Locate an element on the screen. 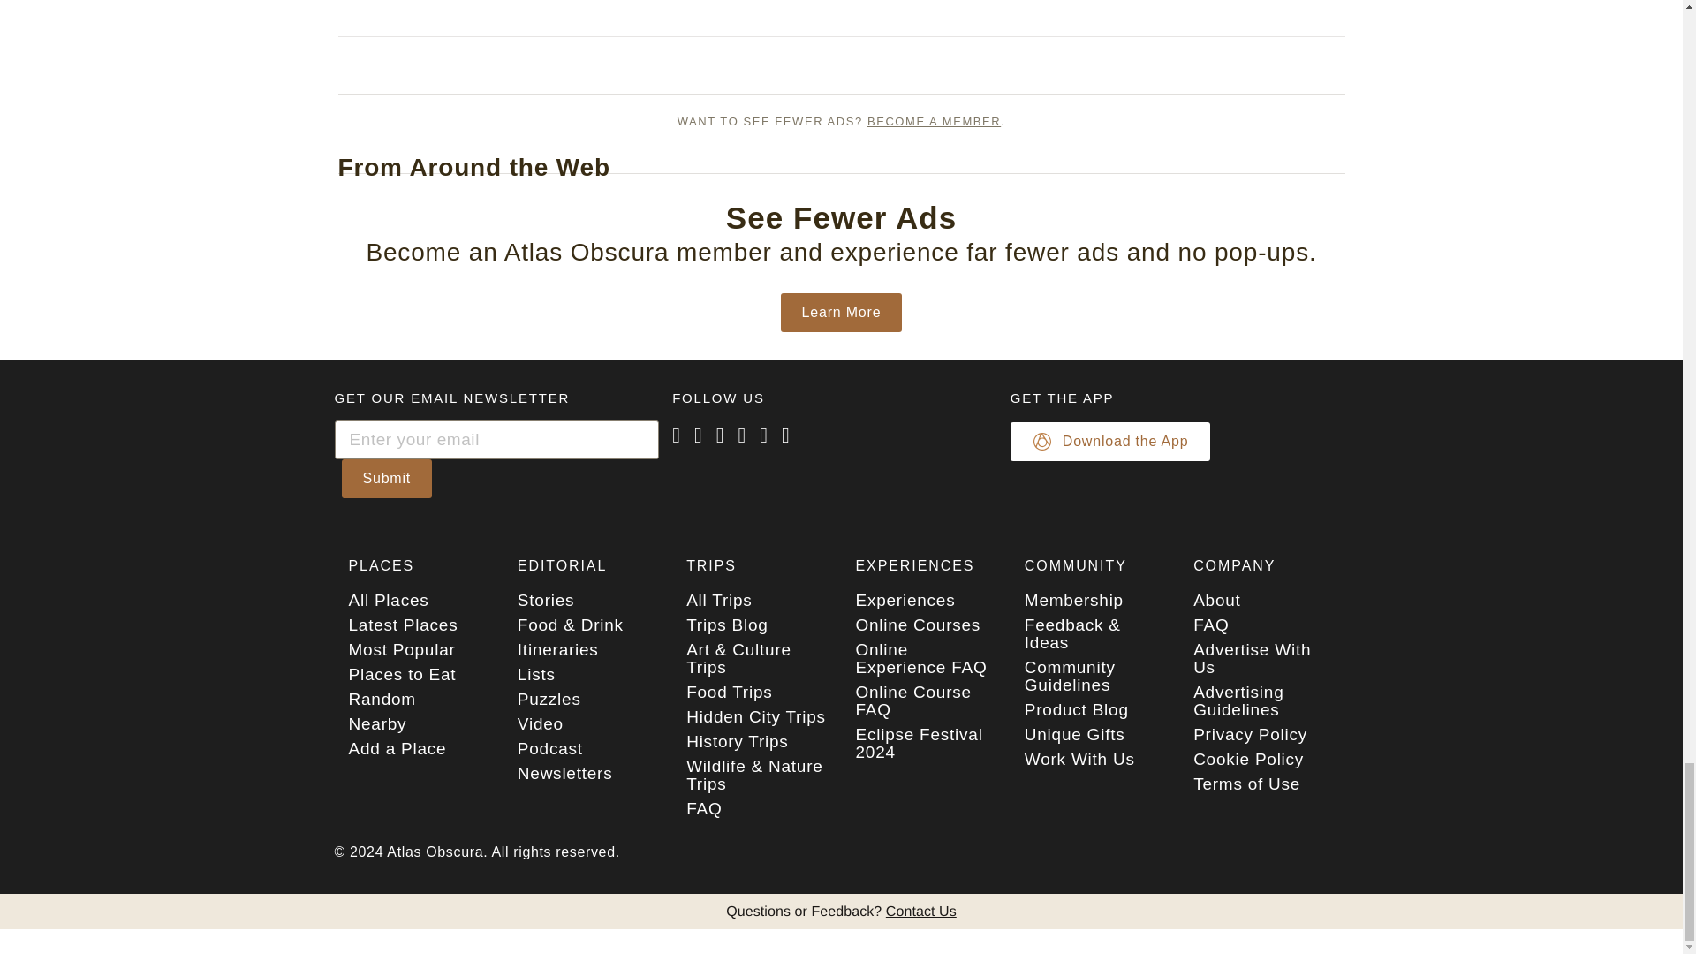  Submit is located at coordinates (386, 478).